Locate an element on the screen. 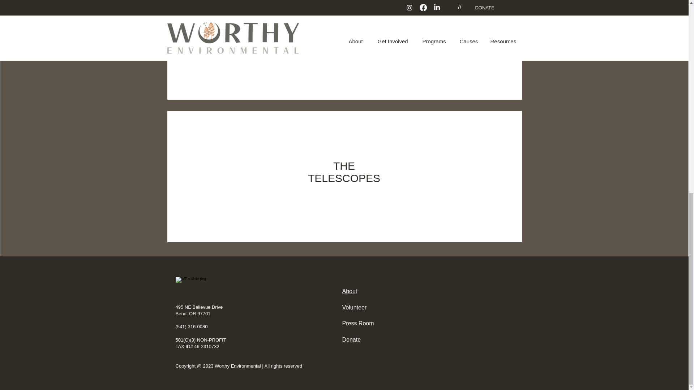 The height and width of the screenshot is (390, 694). Donate is located at coordinates (351, 339).